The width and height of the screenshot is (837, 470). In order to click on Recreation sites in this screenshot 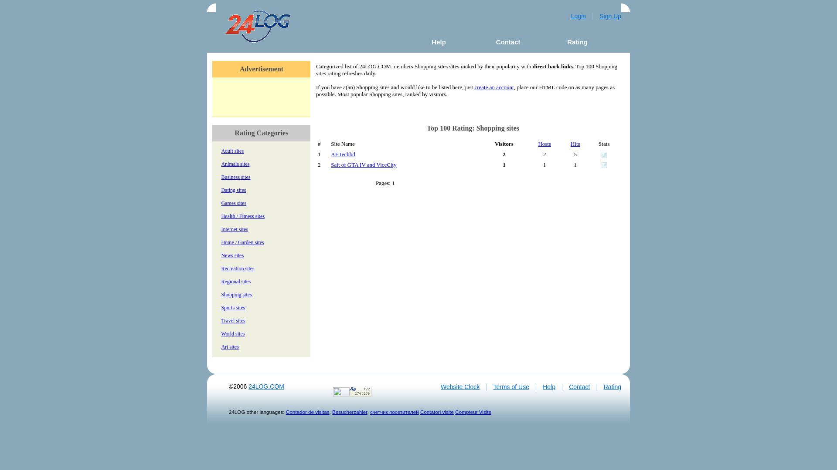, I will do `click(237, 268)`.